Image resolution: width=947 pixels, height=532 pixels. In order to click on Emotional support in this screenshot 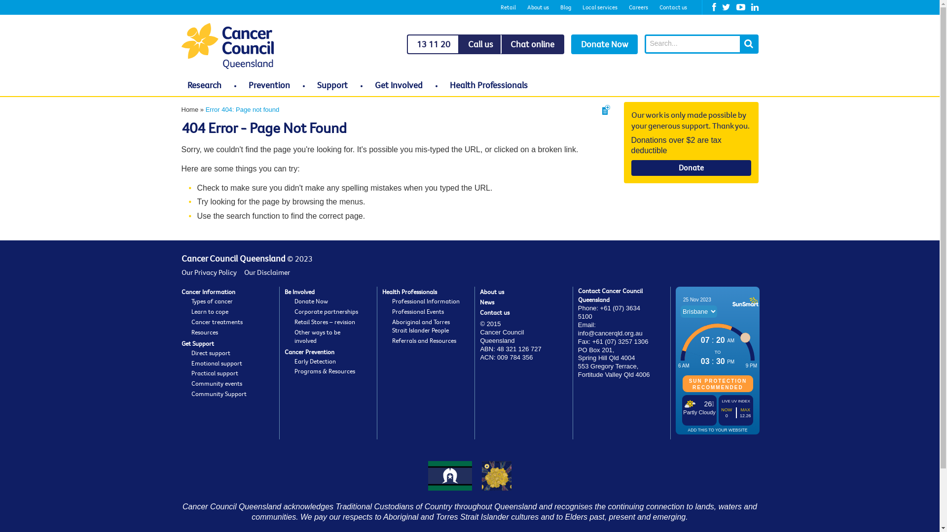, I will do `click(217, 363)`.